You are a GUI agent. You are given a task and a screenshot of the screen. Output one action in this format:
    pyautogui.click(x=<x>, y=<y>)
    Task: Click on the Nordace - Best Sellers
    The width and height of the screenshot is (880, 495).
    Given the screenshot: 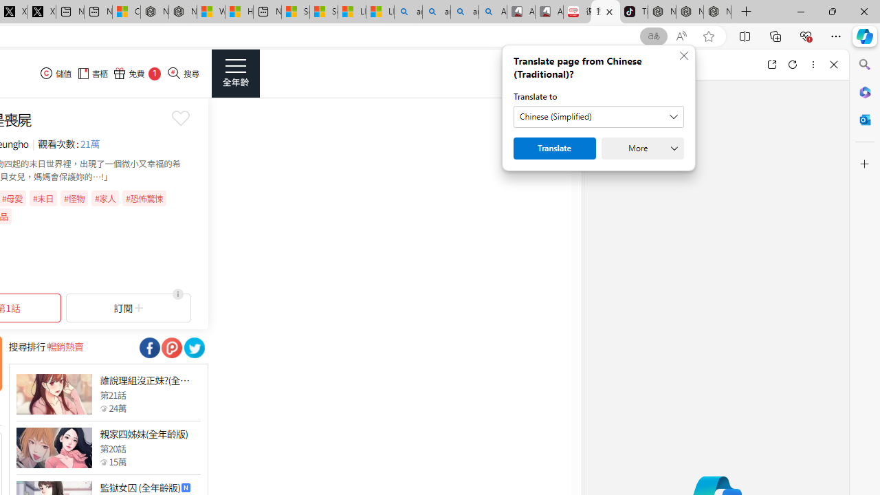 What is the action you would take?
    pyautogui.click(x=662, y=12)
    